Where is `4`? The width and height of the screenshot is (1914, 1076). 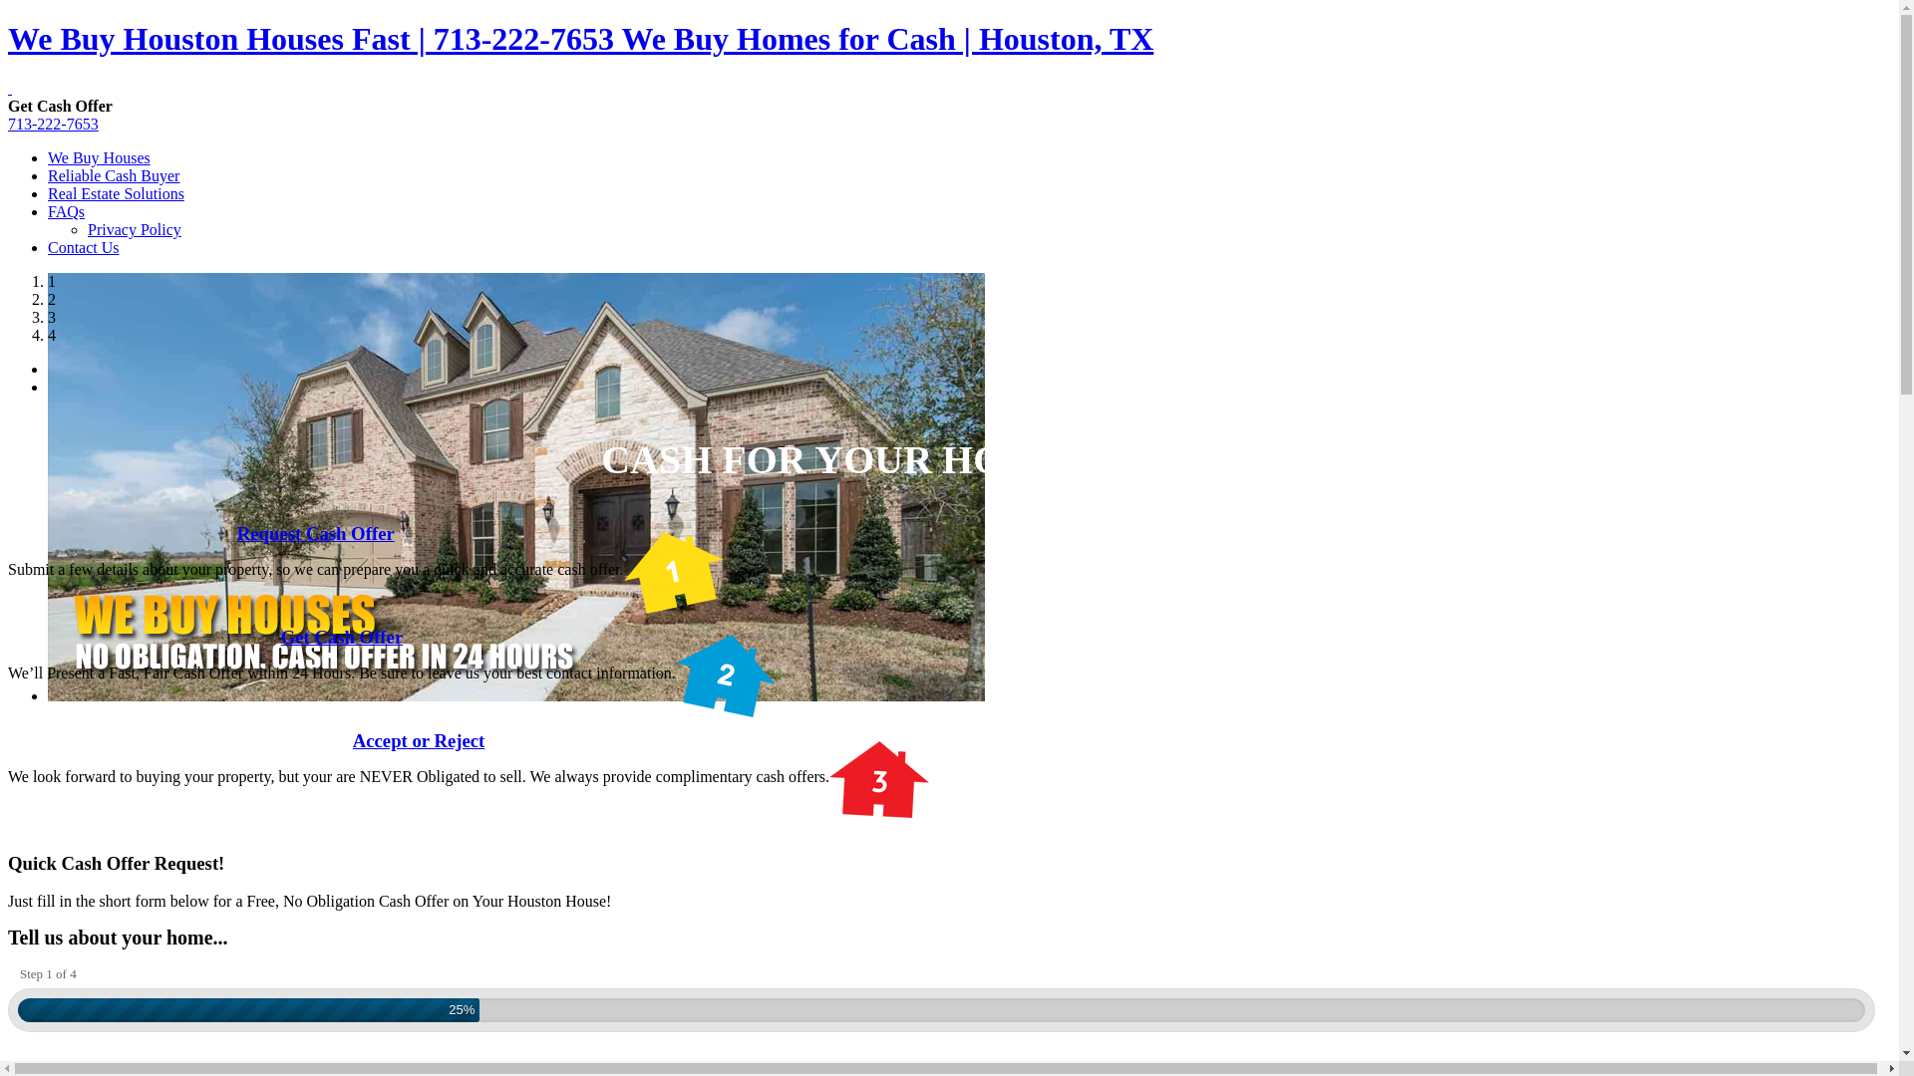 4 is located at coordinates (52, 335).